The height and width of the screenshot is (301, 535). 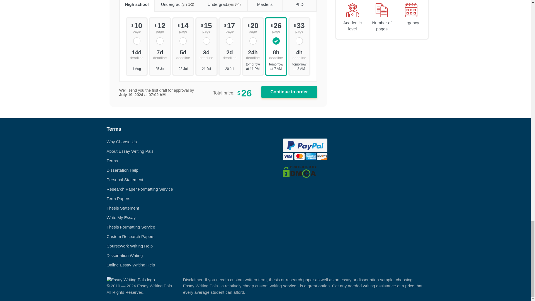 I want to click on Terms, so click(x=112, y=161).